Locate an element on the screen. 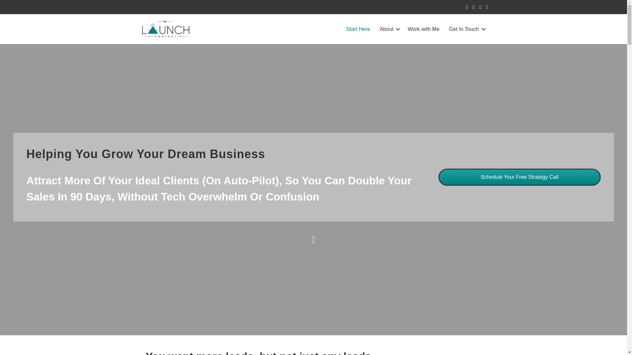 This screenshot has width=632, height=355. The Launch Project Logo is located at coordinates (166, 29).